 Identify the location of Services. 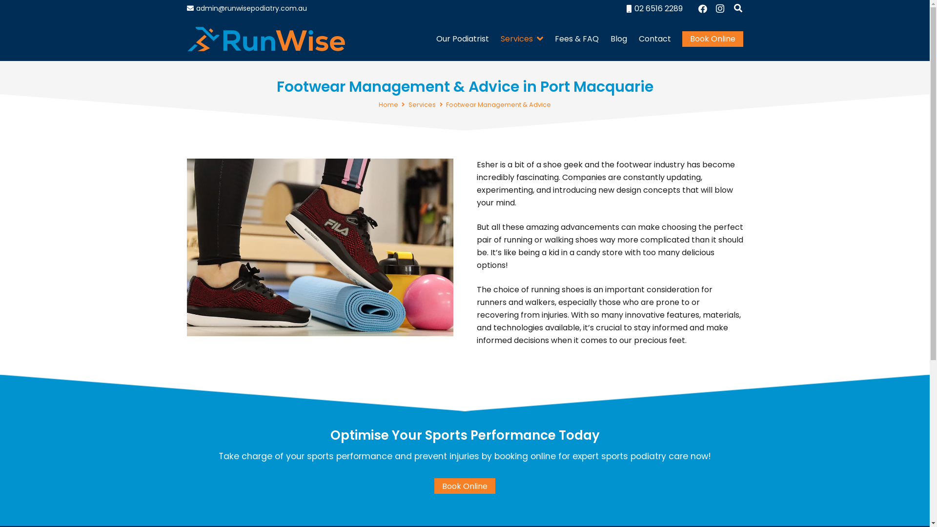
(422, 104).